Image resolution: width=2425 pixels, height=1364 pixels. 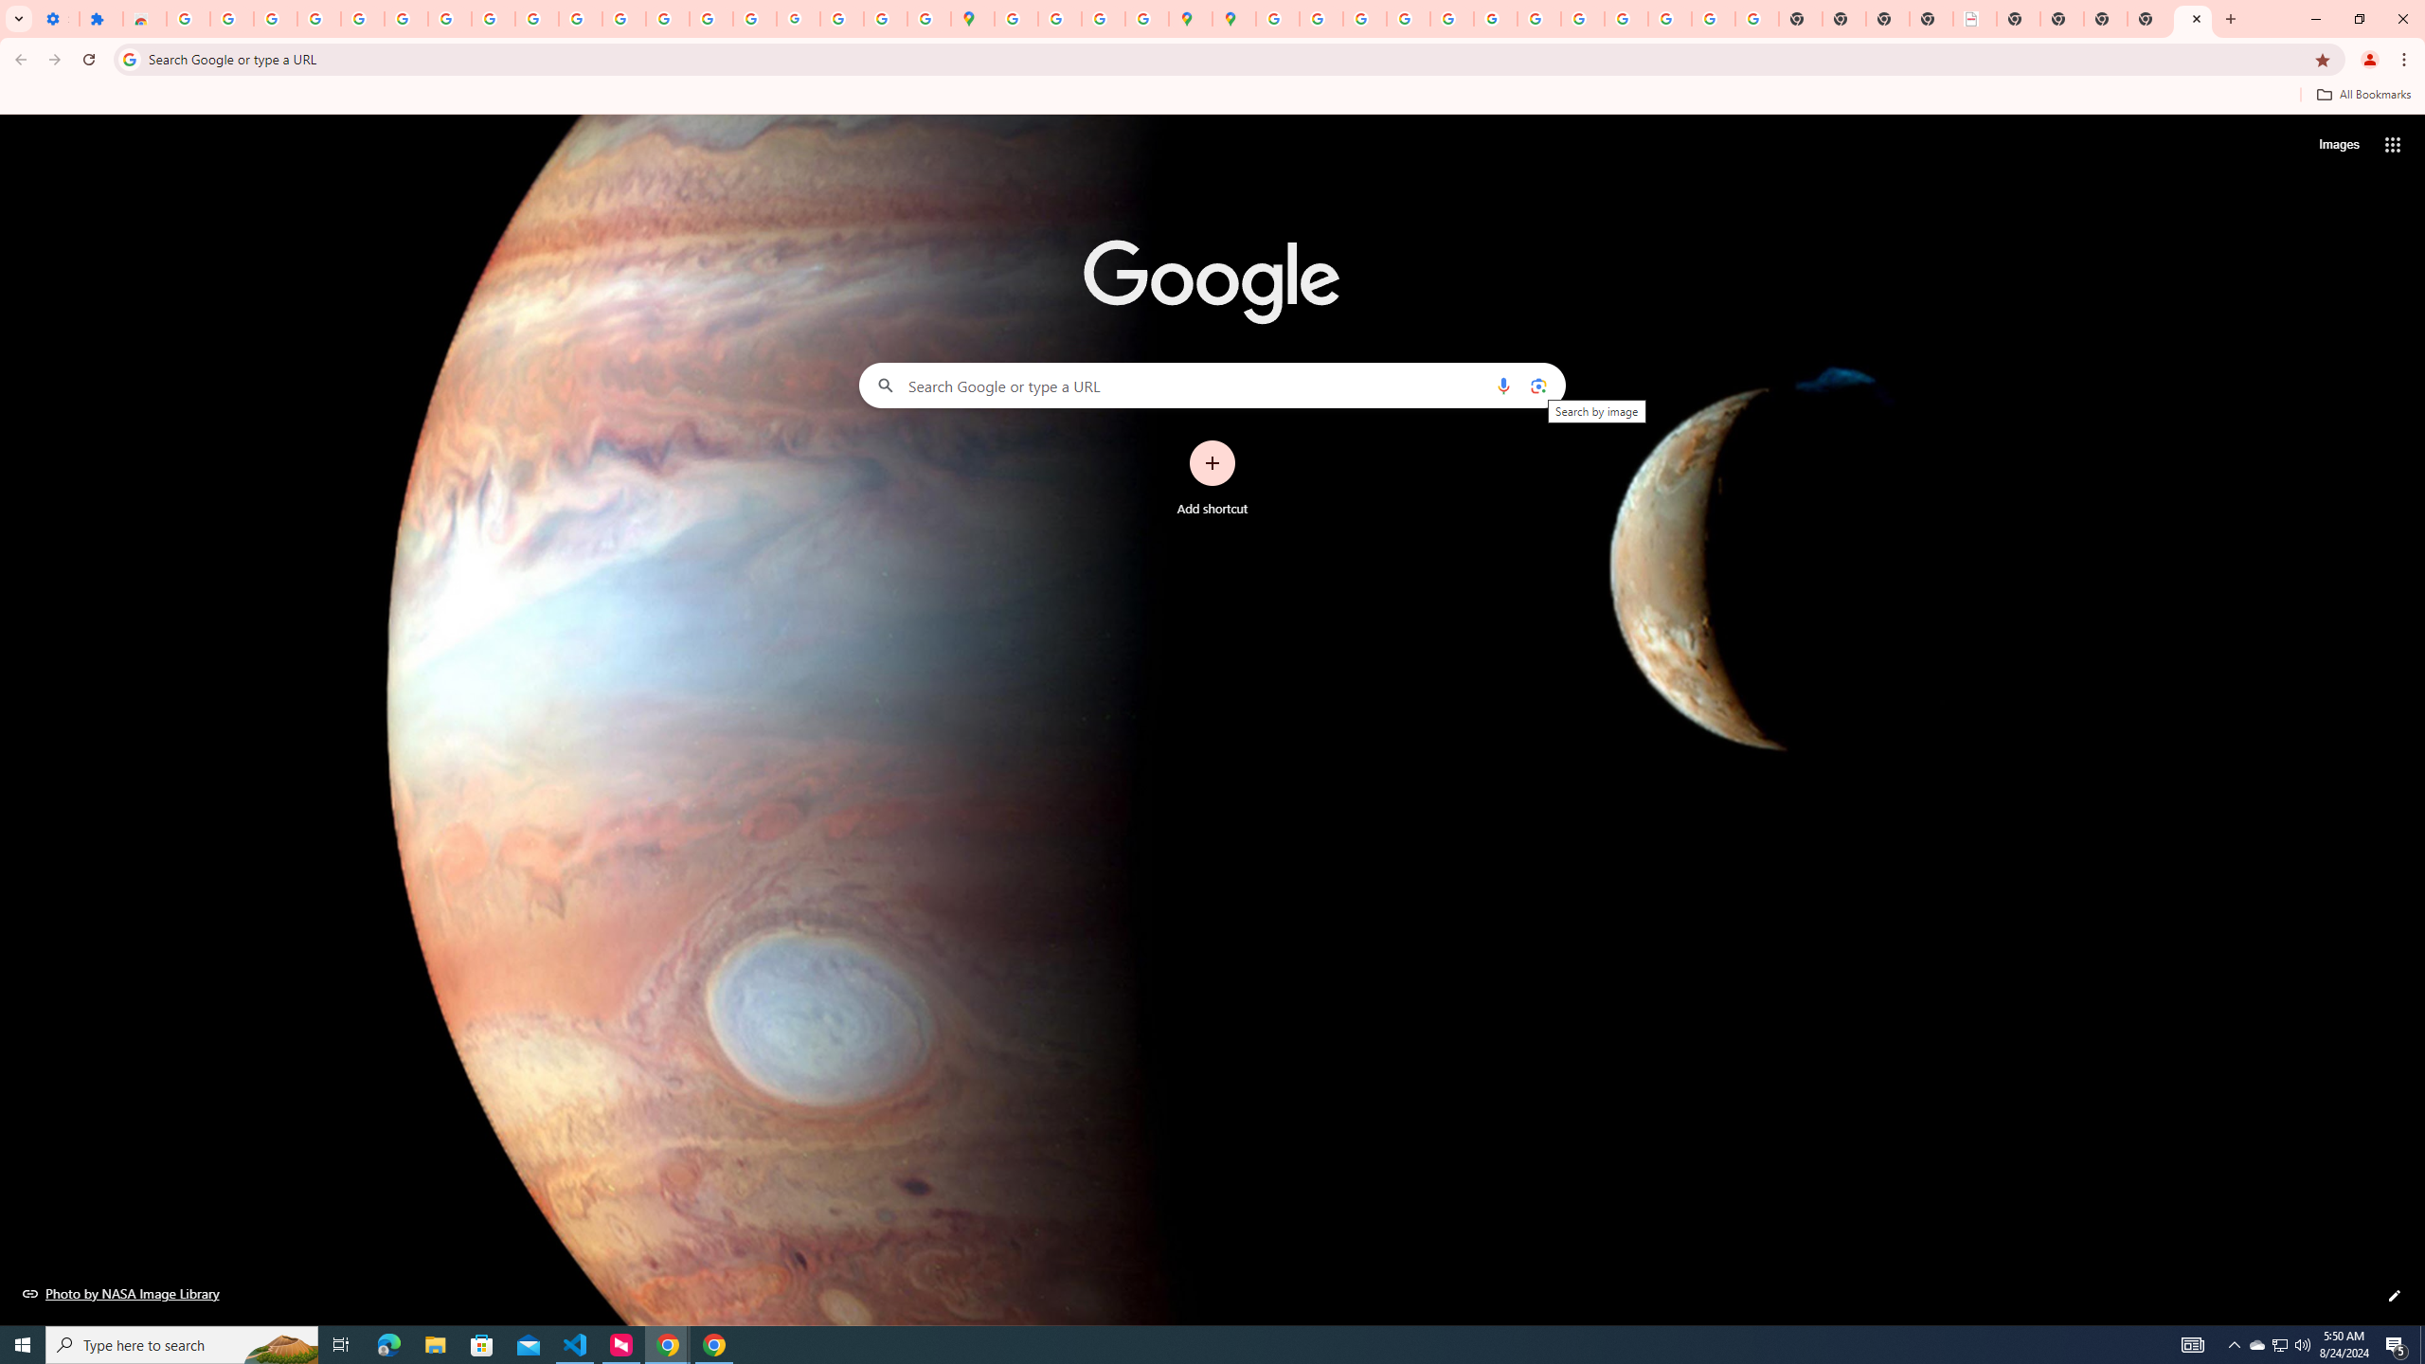 What do you see at coordinates (100, 19) in the screenshot?
I see `Extensions` at bounding box center [100, 19].